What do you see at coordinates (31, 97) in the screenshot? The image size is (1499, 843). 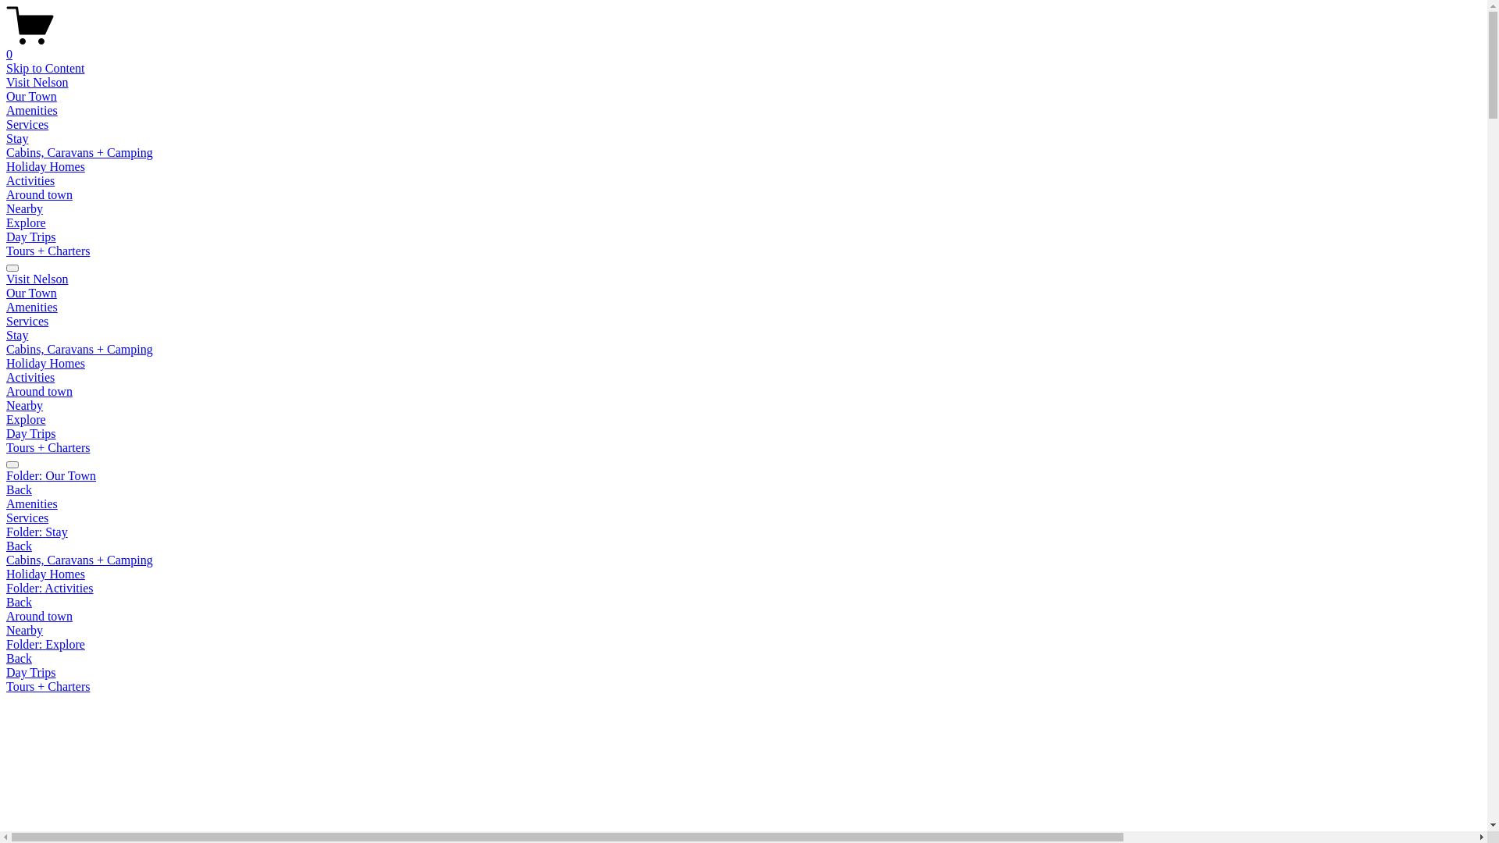 I see `Our Town` at bounding box center [31, 97].